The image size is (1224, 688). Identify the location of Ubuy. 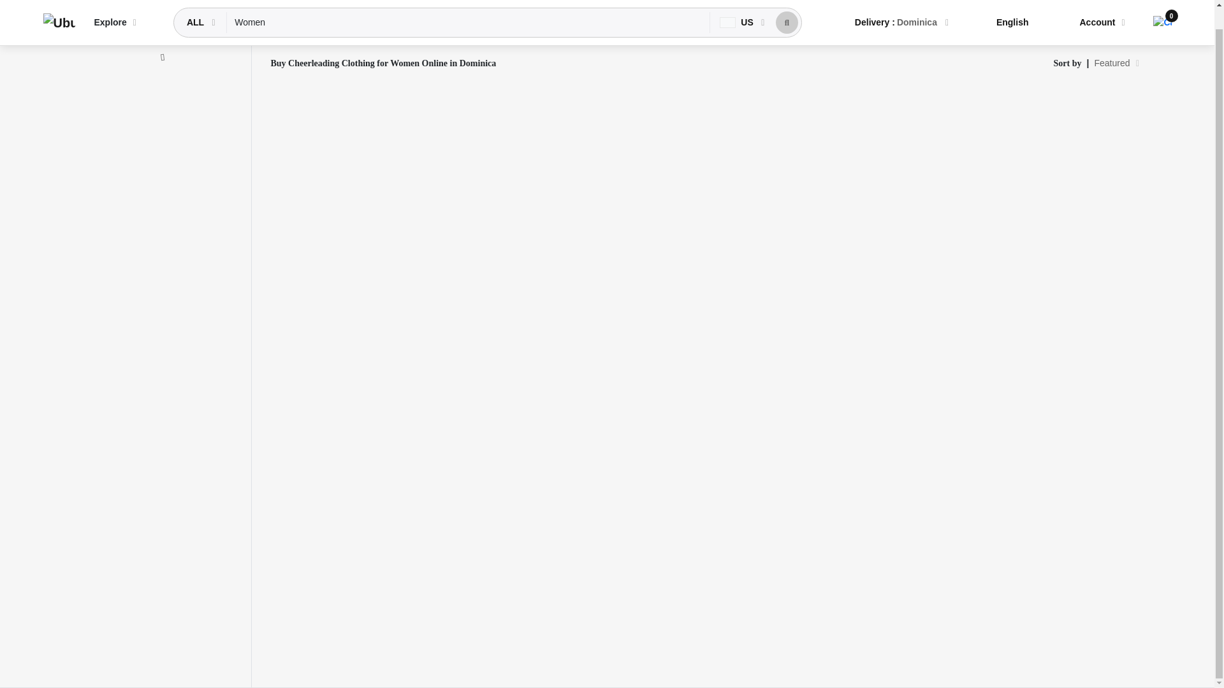
(59, 8).